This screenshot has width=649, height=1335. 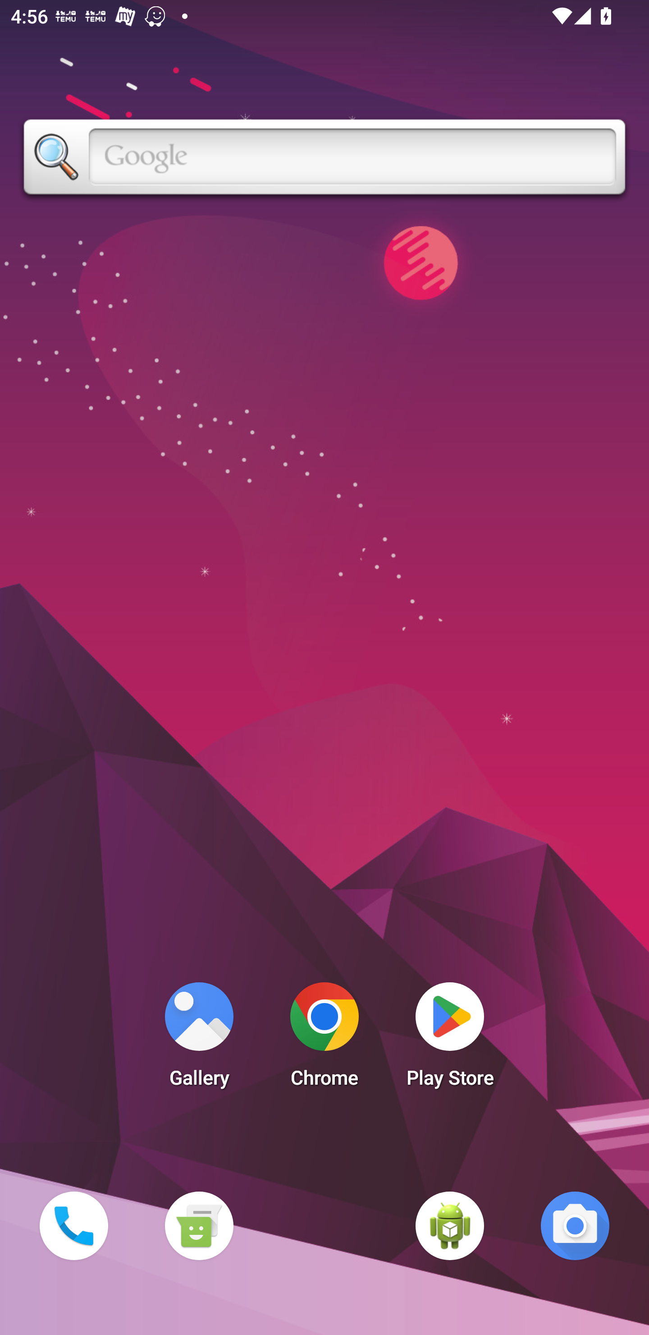 What do you see at coordinates (324, 1039) in the screenshot?
I see `Chrome` at bounding box center [324, 1039].